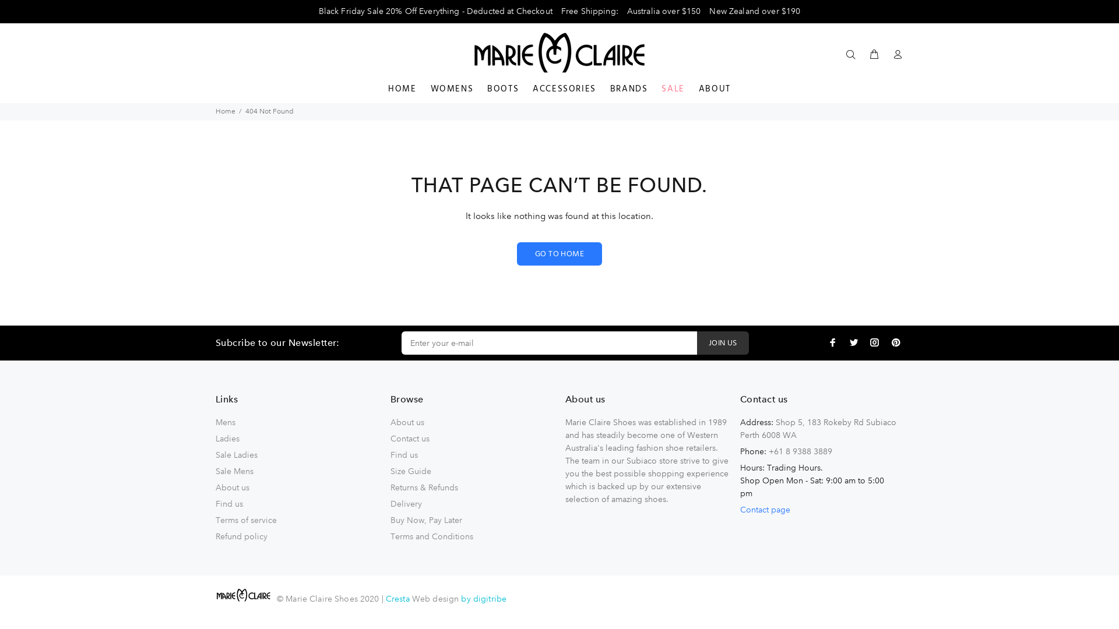 This screenshot has width=1119, height=629. What do you see at coordinates (629, 91) in the screenshot?
I see `BRANDS` at bounding box center [629, 91].